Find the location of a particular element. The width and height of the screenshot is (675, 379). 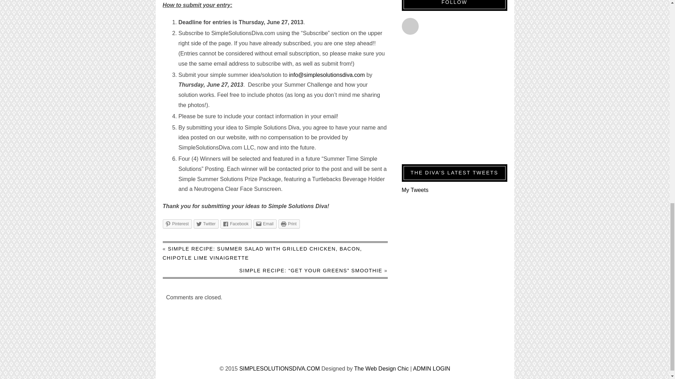

Click to print is located at coordinates (289, 224).